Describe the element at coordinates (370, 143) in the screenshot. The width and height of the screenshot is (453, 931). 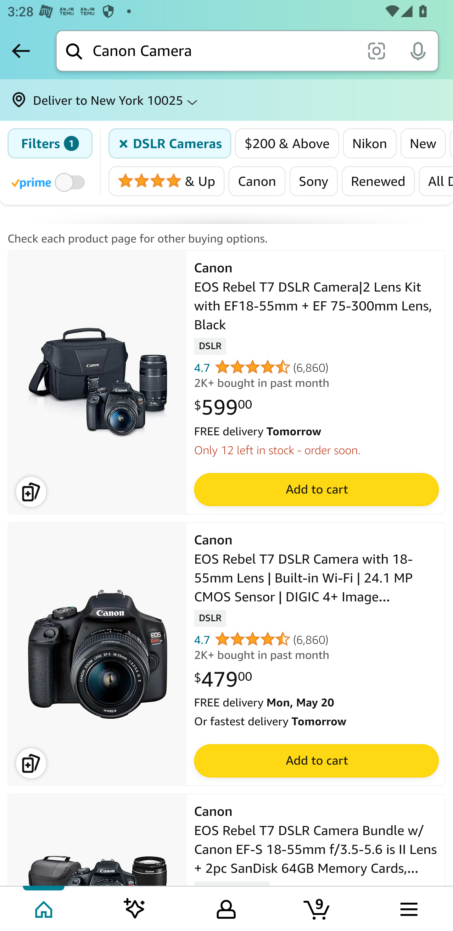
I see `Nikon` at that location.